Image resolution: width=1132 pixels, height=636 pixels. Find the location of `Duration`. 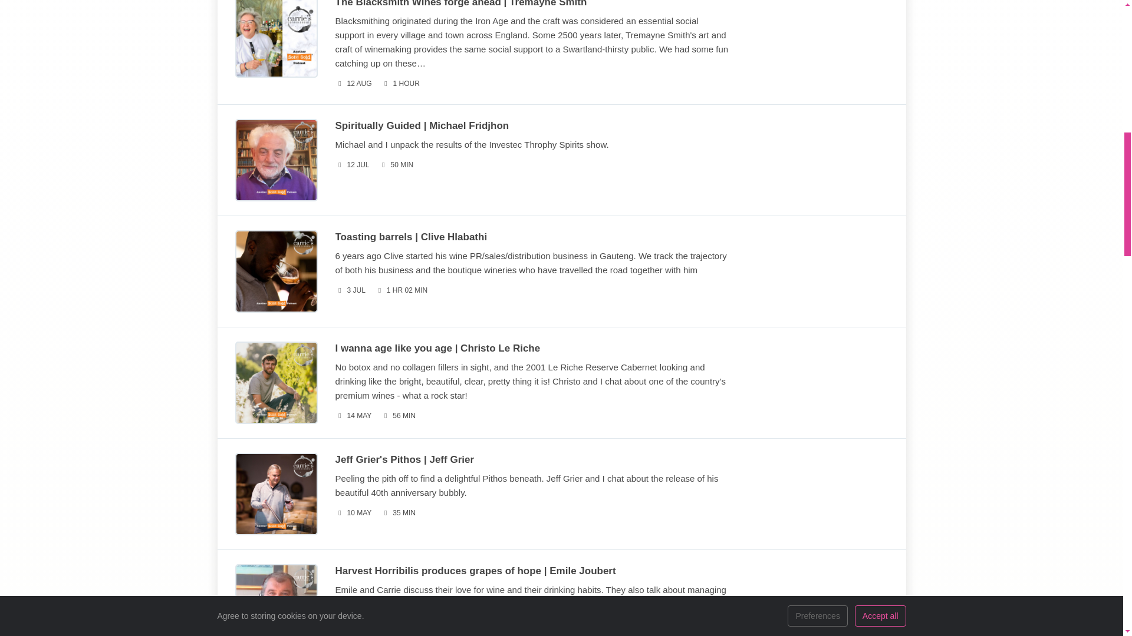

Duration is located at coordinates (401, 290).